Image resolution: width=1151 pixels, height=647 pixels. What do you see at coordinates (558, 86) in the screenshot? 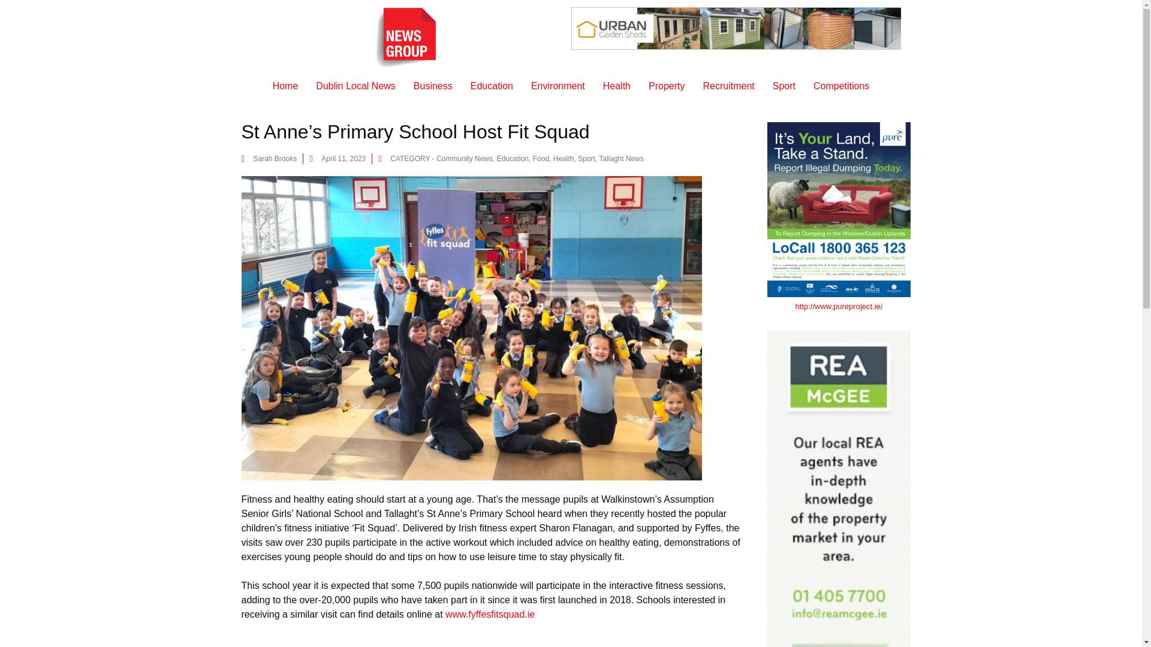
I see `Environment` at bounding box center [558, 86].